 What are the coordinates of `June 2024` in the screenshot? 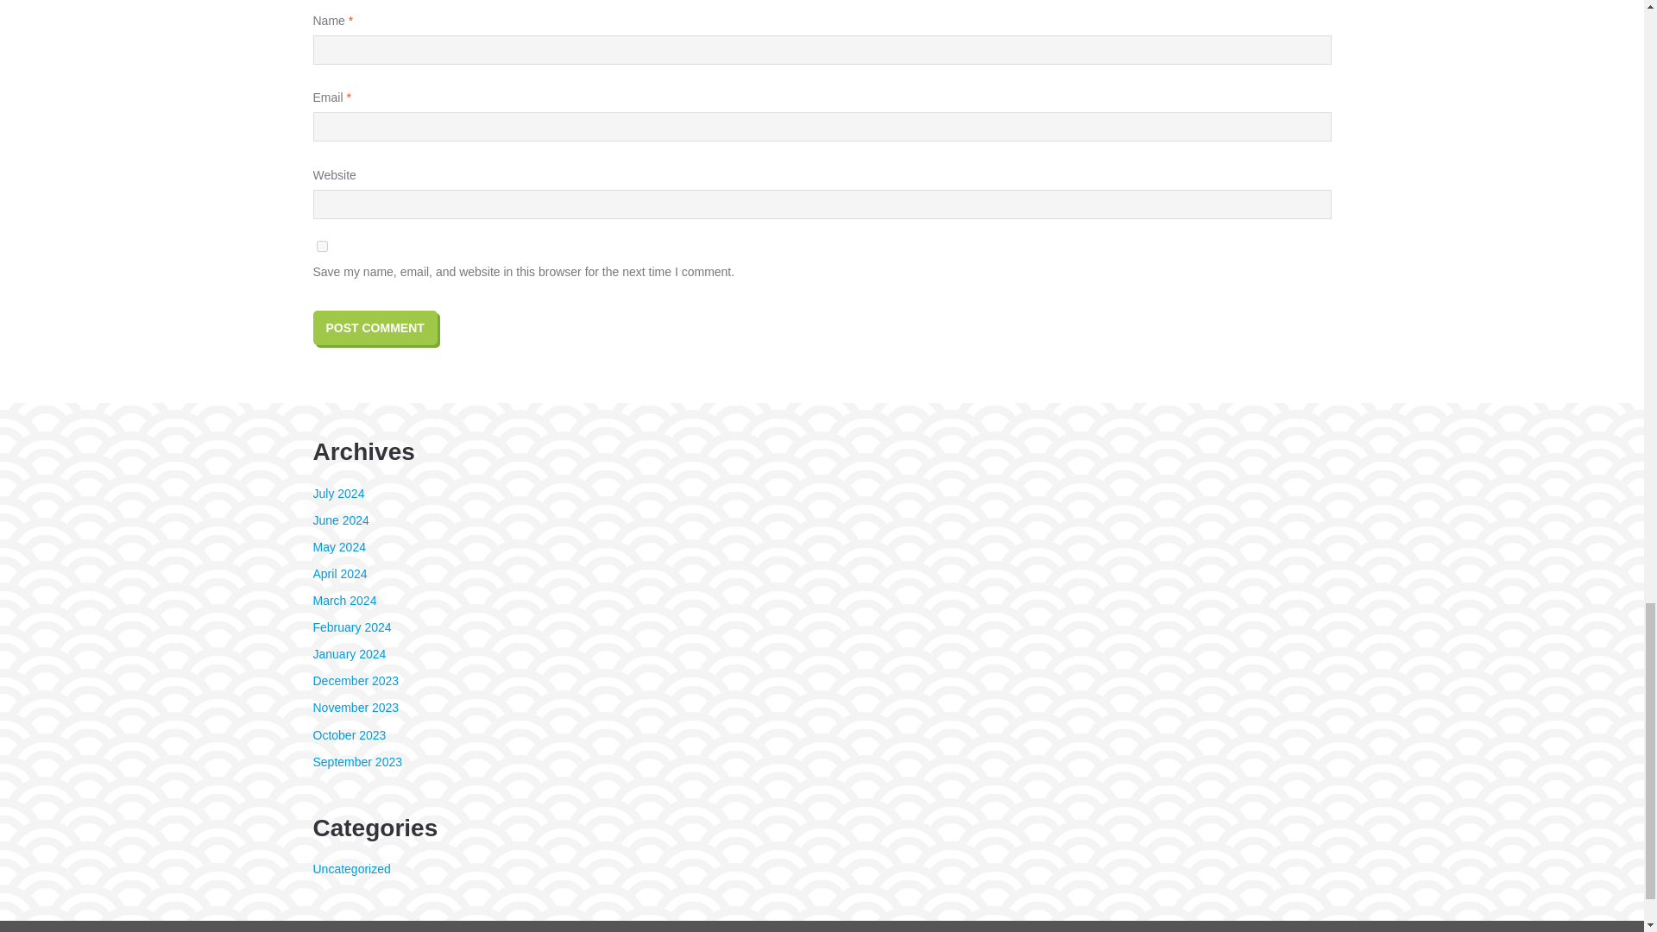 It's located at (340, 520).